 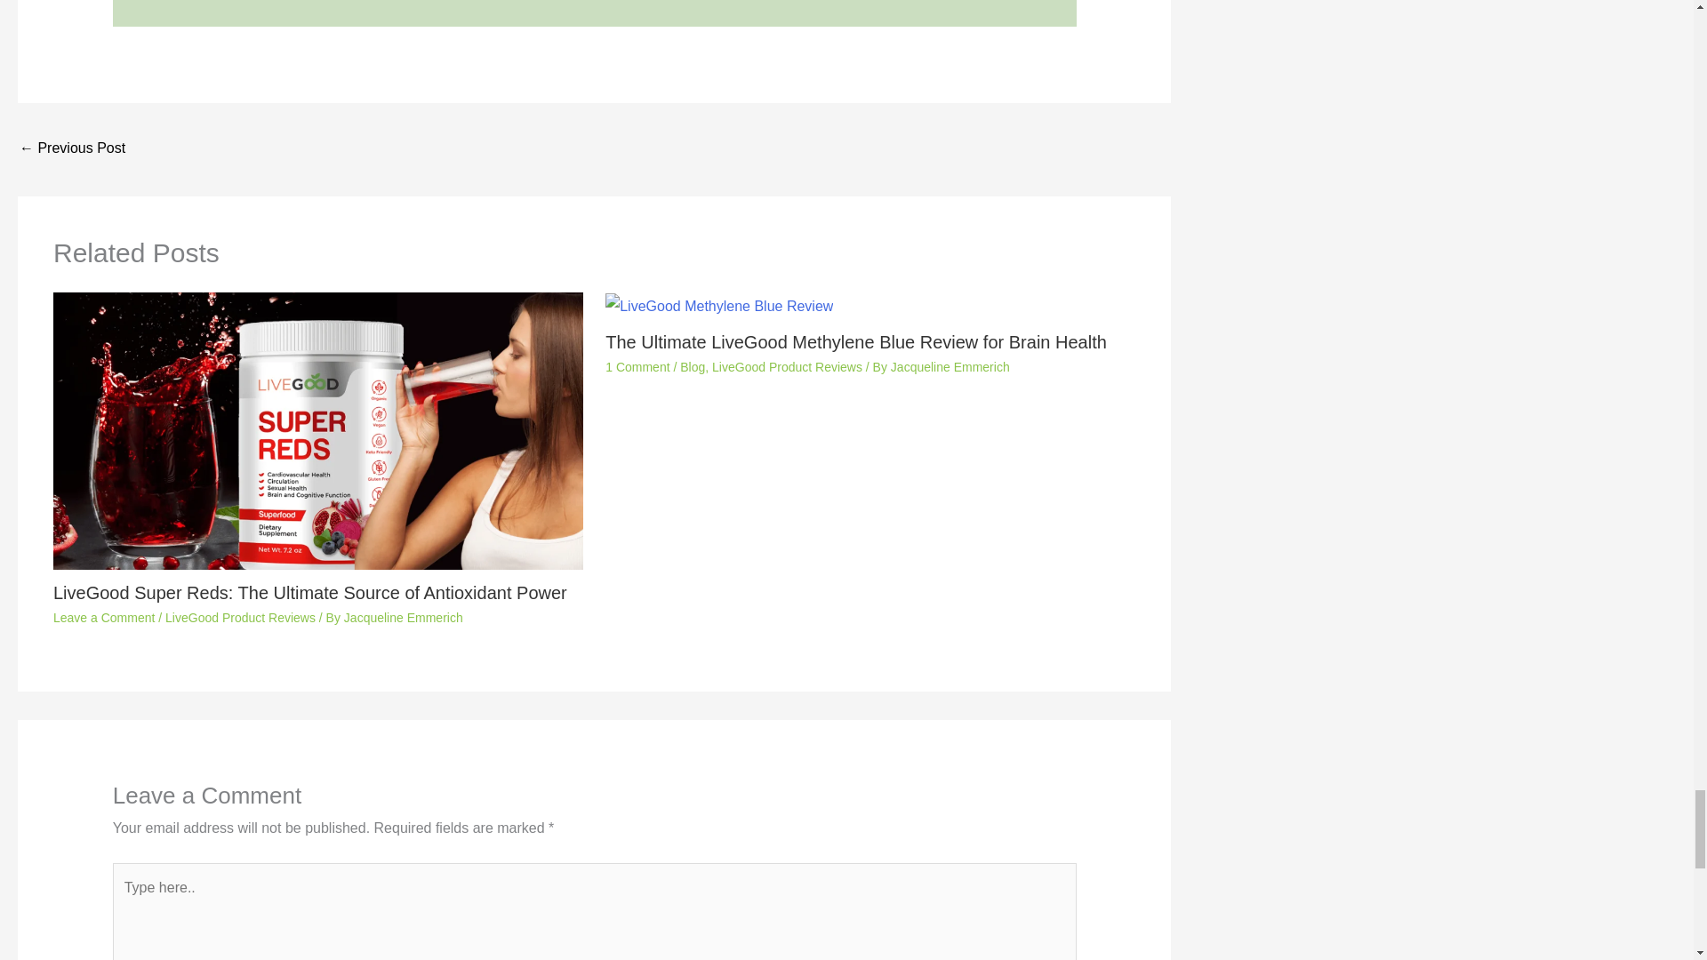 I want to click on 1 Comment, so click(x=637, y=367).